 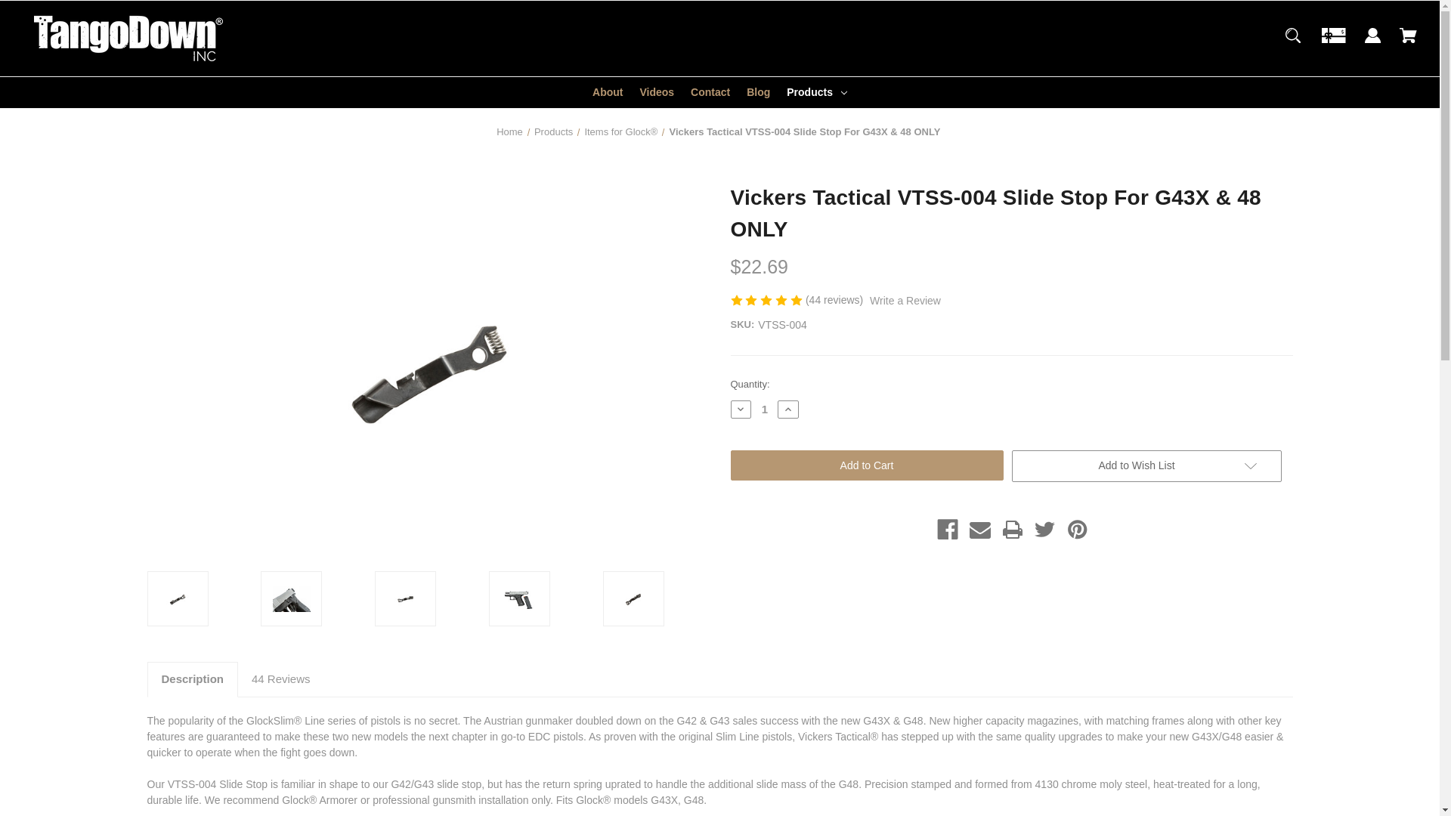 I want to click on Email, so click(x=979, y=529).